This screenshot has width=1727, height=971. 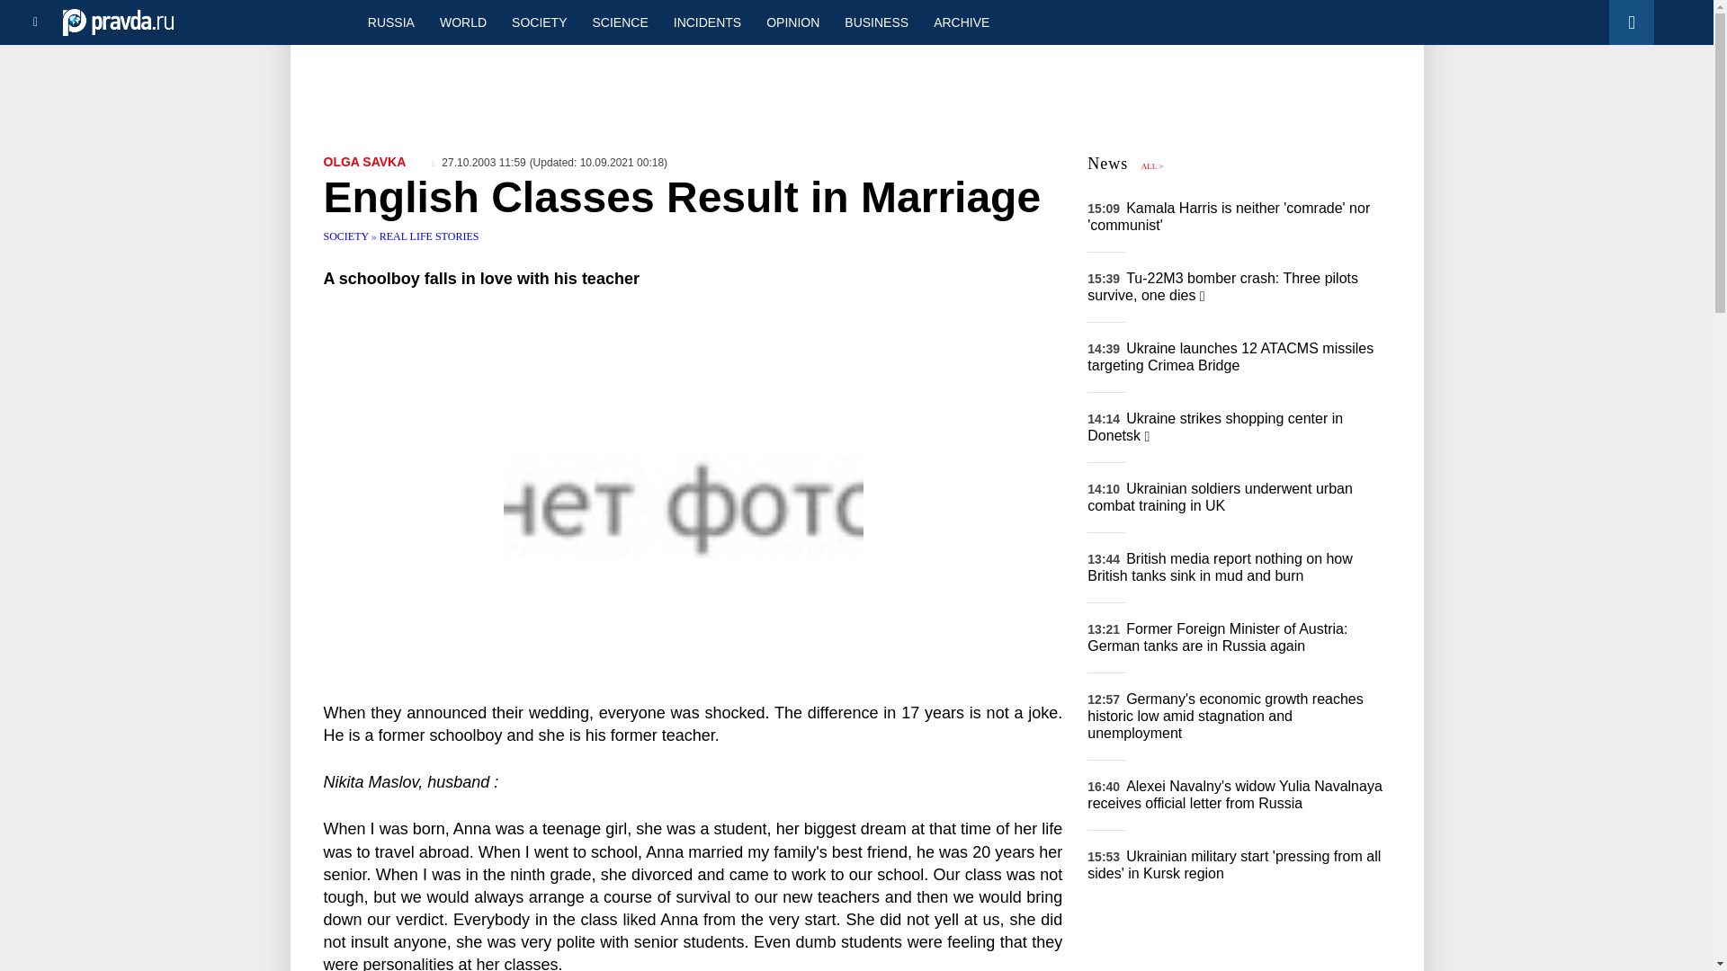 What do you see at coordinates (707, 22) in the screenshot?
I see `INCIDENTS` at bounding box center [707, 22].